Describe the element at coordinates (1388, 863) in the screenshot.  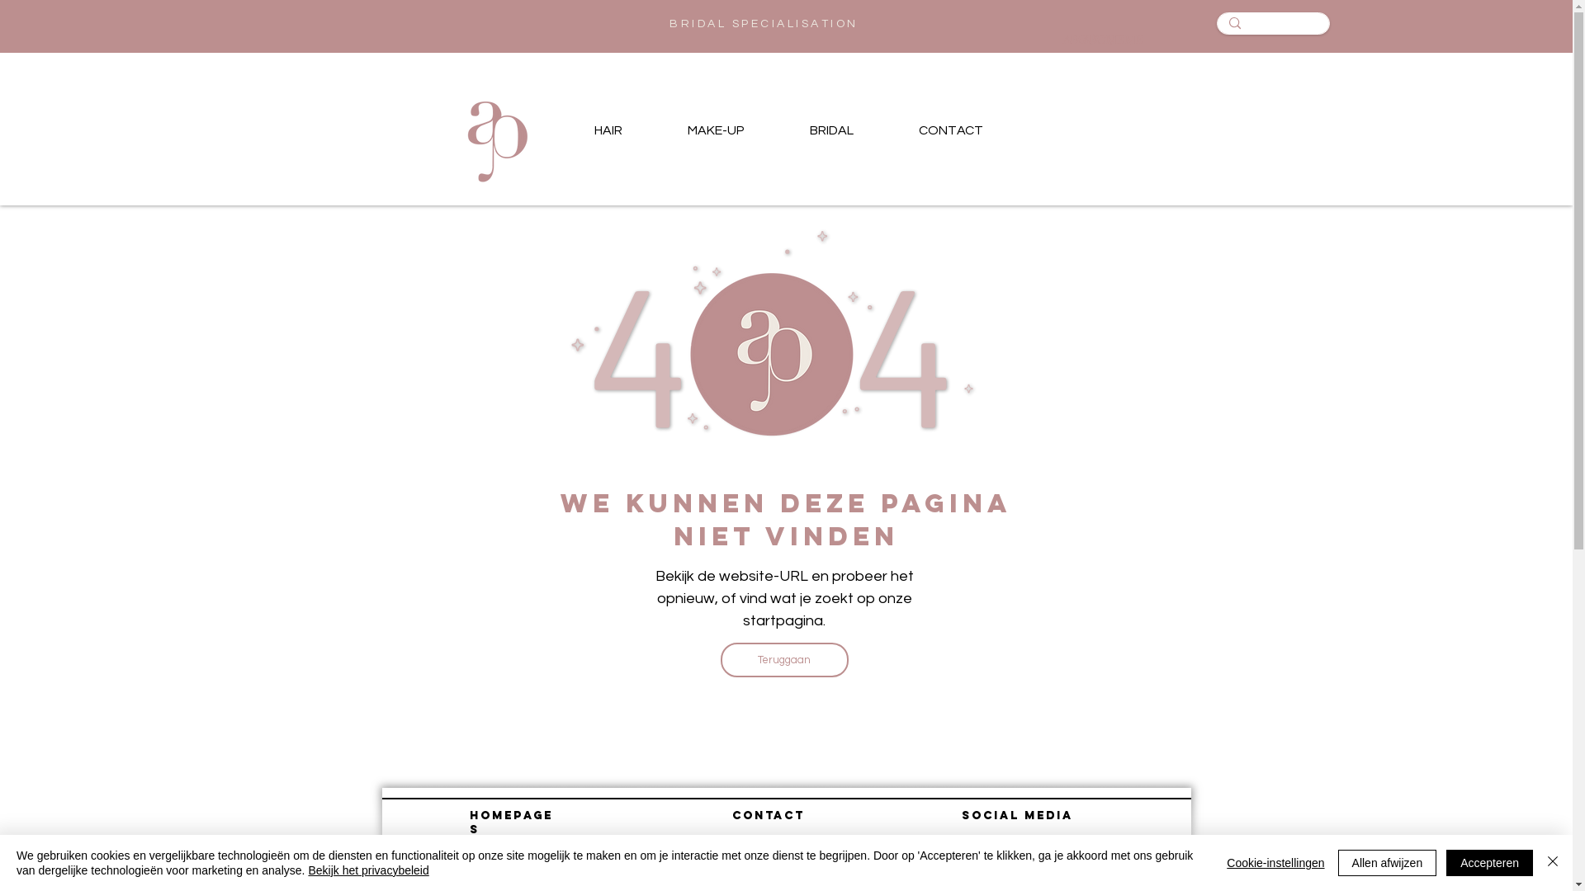
I see `Allen afwijzen` at that location.